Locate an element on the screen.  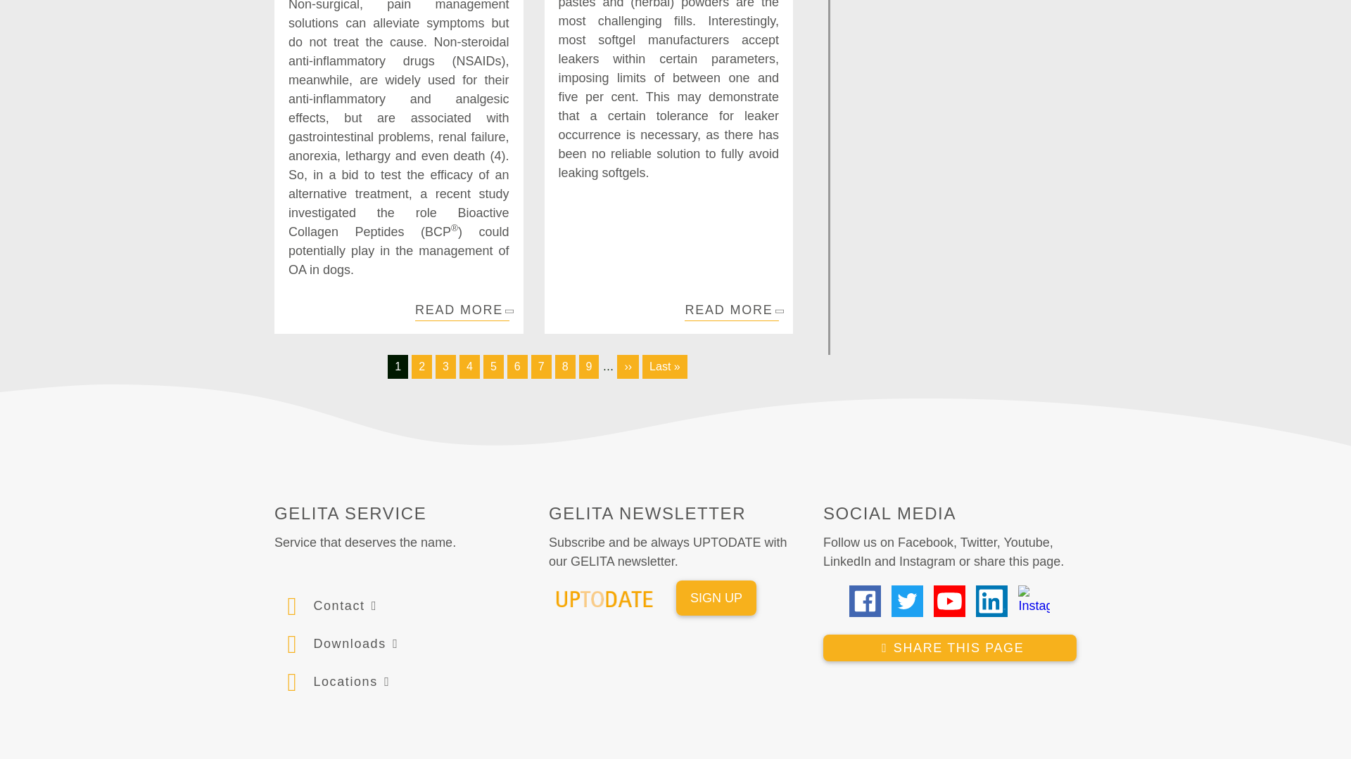
Go to page 9 is located at coordinates (590, 367).